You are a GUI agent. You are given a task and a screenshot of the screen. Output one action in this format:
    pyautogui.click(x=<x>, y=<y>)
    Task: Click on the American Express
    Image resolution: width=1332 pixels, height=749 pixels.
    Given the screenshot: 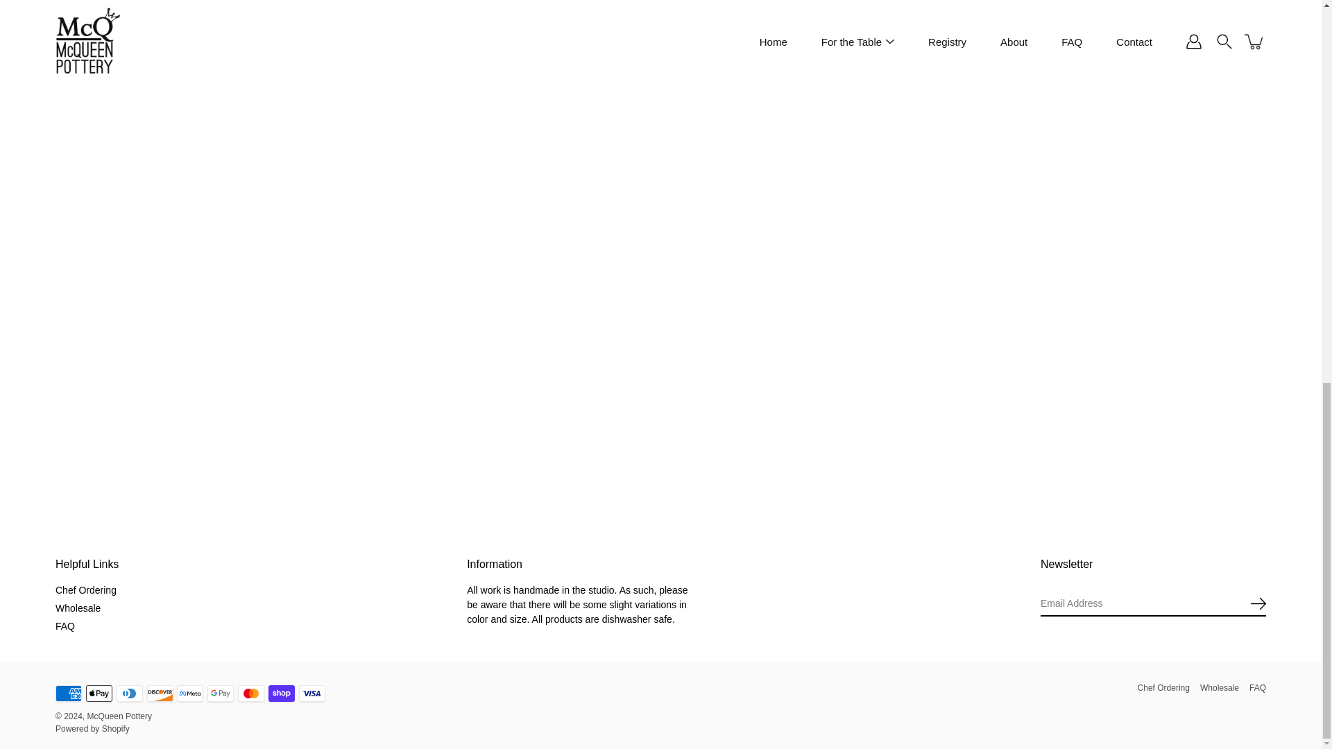 What is the action you would take?
    pyautogui.click(x=68, y=694)
    